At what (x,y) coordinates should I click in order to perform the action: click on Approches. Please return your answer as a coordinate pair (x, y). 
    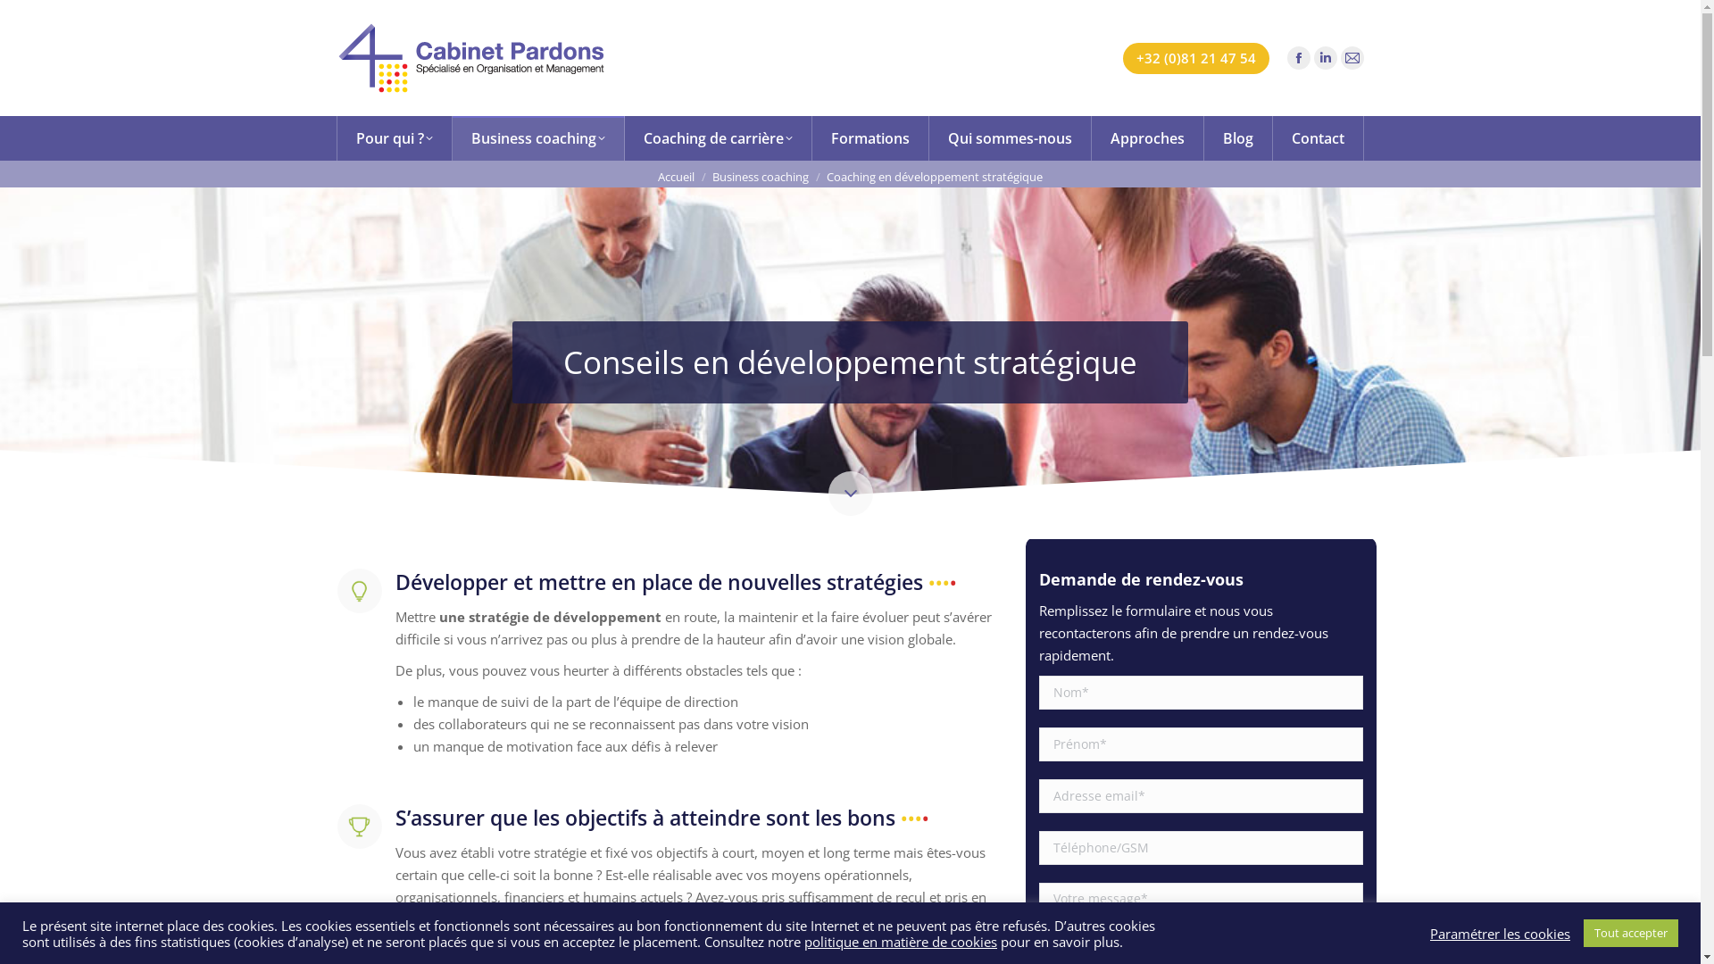
    Looking at the image, I should click on (1147, 138).